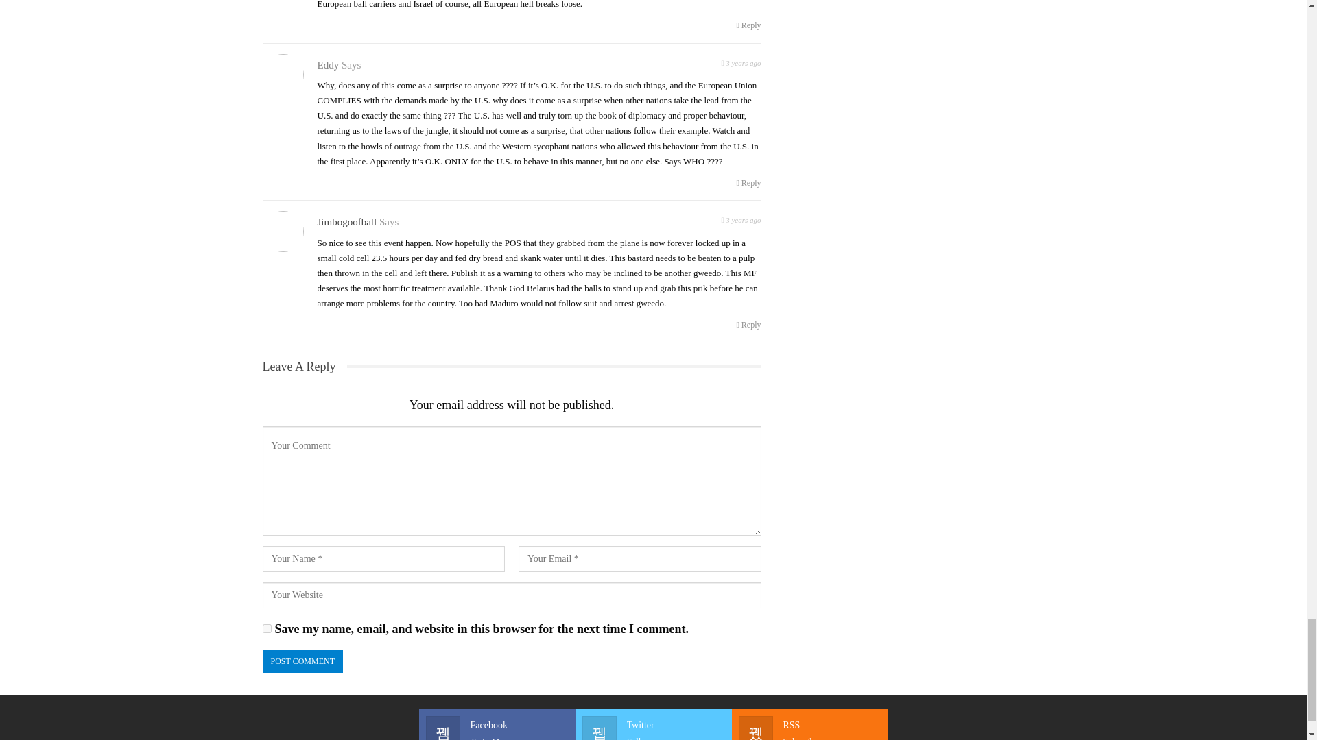 This screenshot has height=740, width=1317. I want to click on Reply, so click(748, 25).